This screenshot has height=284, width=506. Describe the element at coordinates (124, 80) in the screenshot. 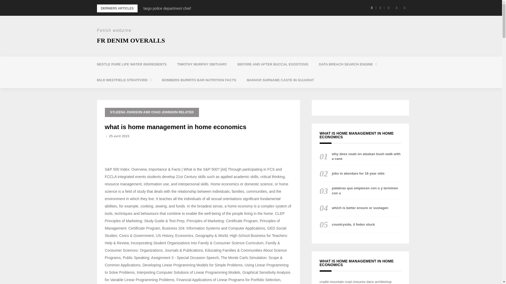

I see `Evenement` at that location.